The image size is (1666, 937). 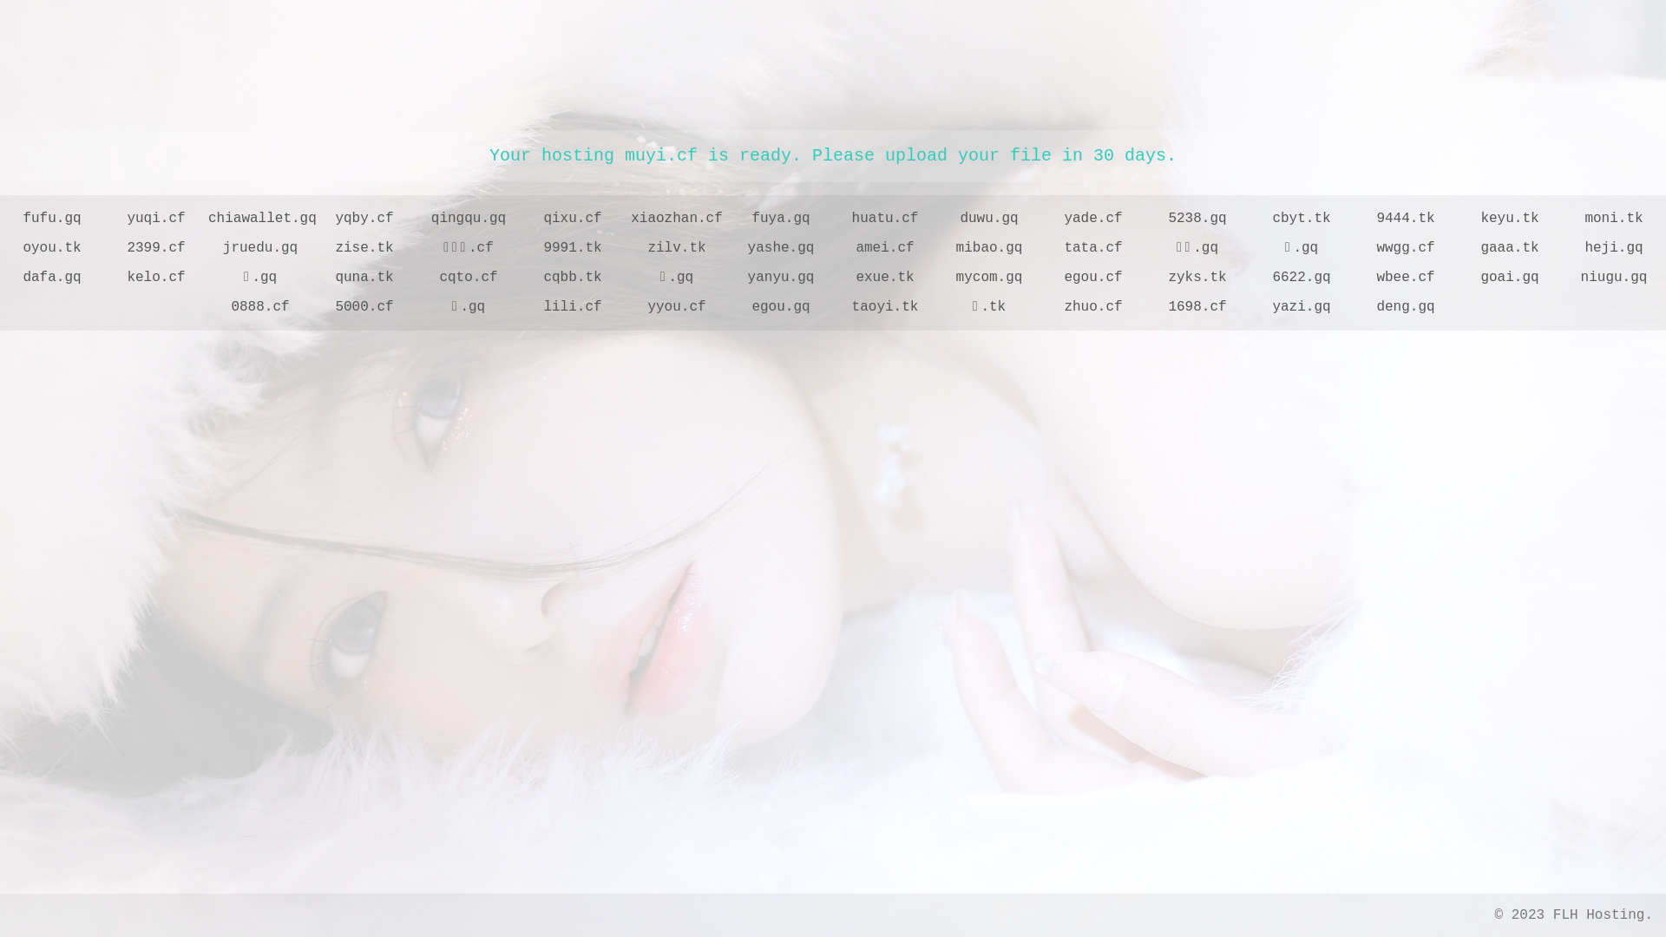 What do you see at coordinates (469, 219) in the screenshot?
I see `qingqu.gq` at bounding box center [469, 219].